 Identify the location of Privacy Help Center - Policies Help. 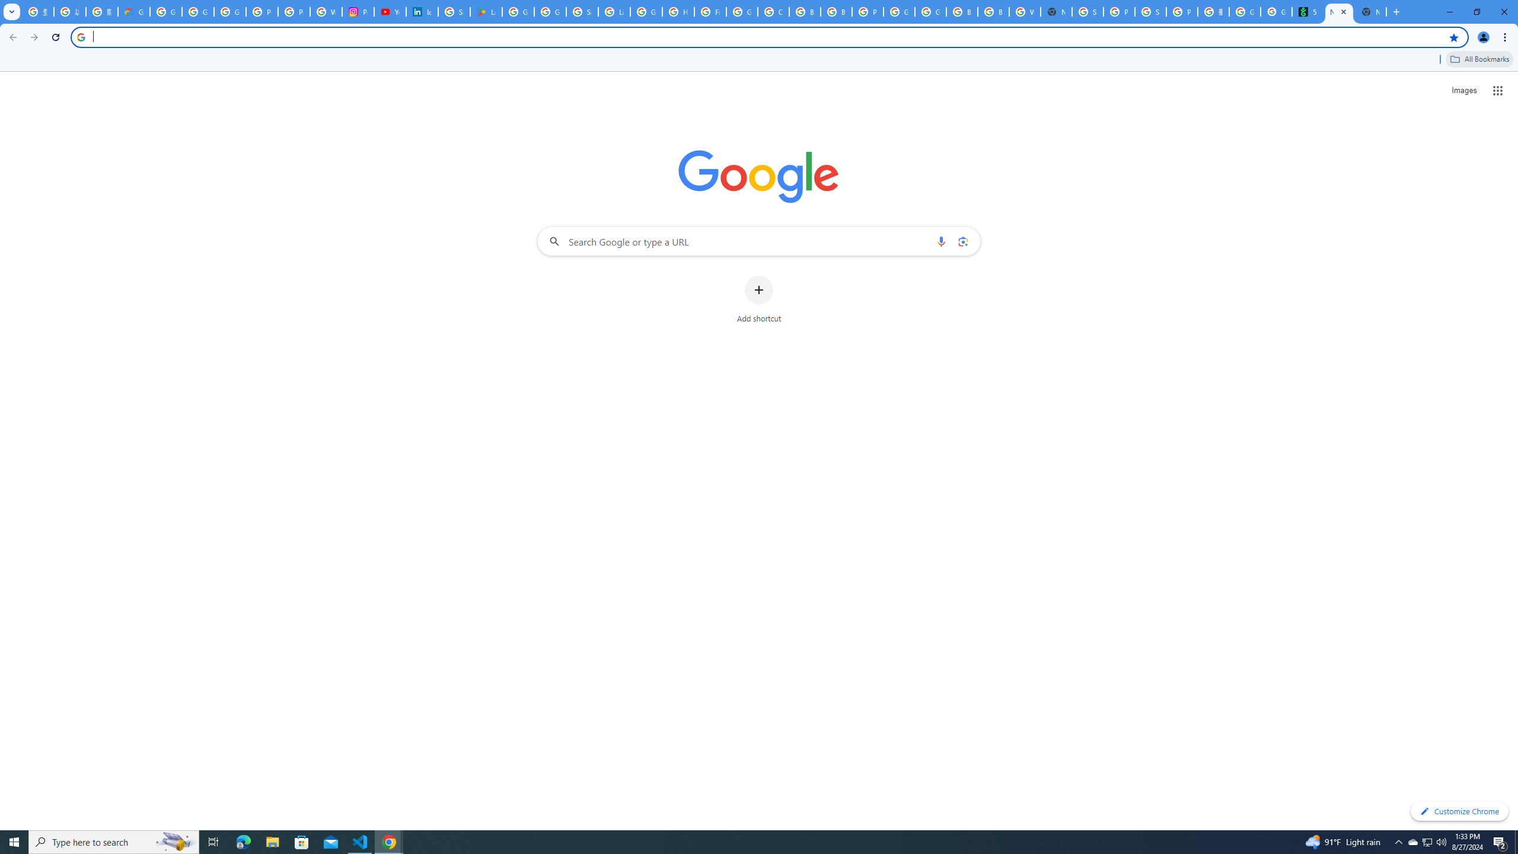
(294, 12).